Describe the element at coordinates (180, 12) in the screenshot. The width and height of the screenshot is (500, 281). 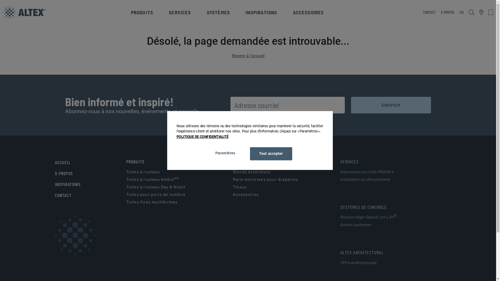
I see `SERVICES` at that location.